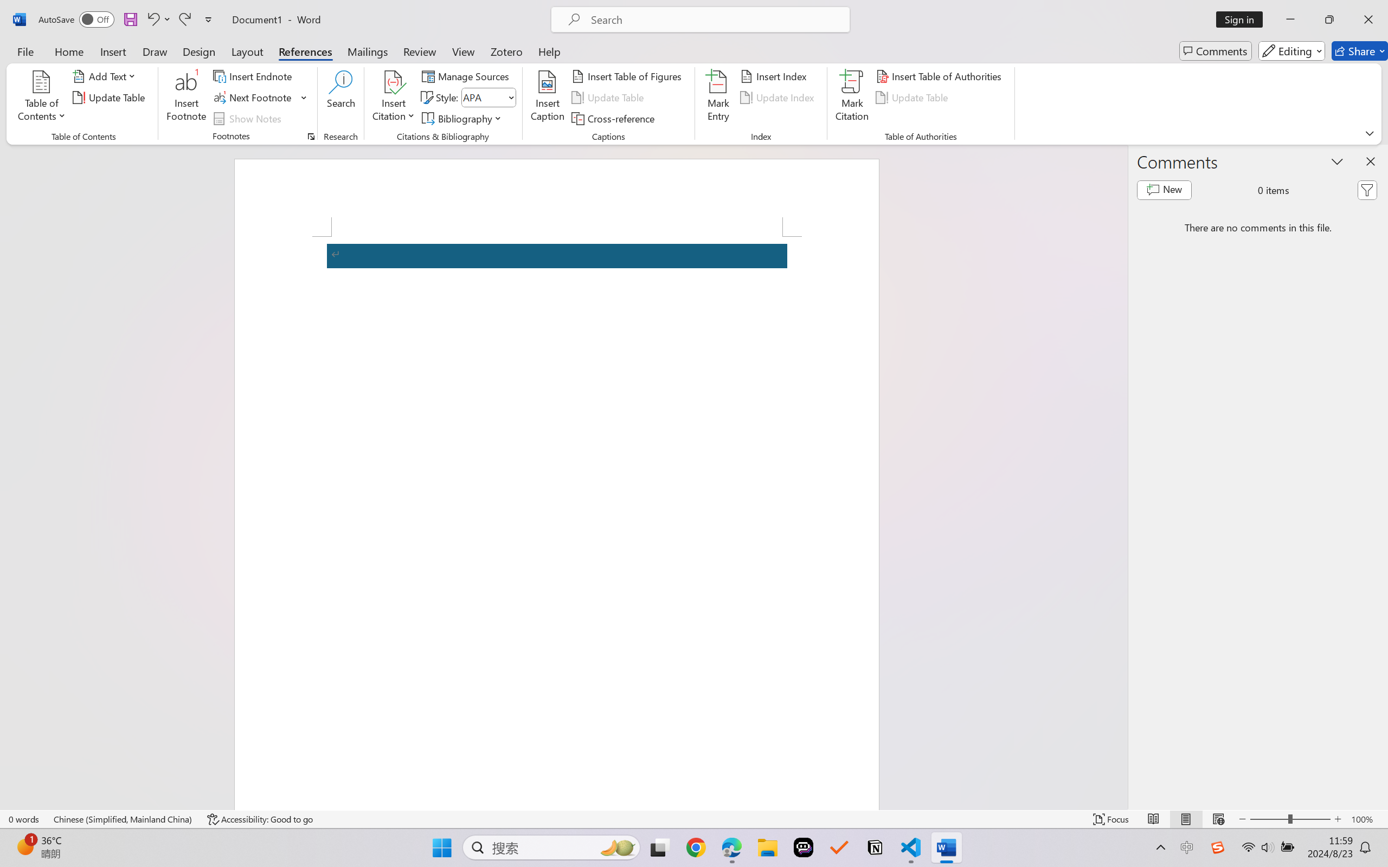  What do you see at coordinates (484, 97) in the screenshot?
I see `Style` at bounding box center [484, 97].